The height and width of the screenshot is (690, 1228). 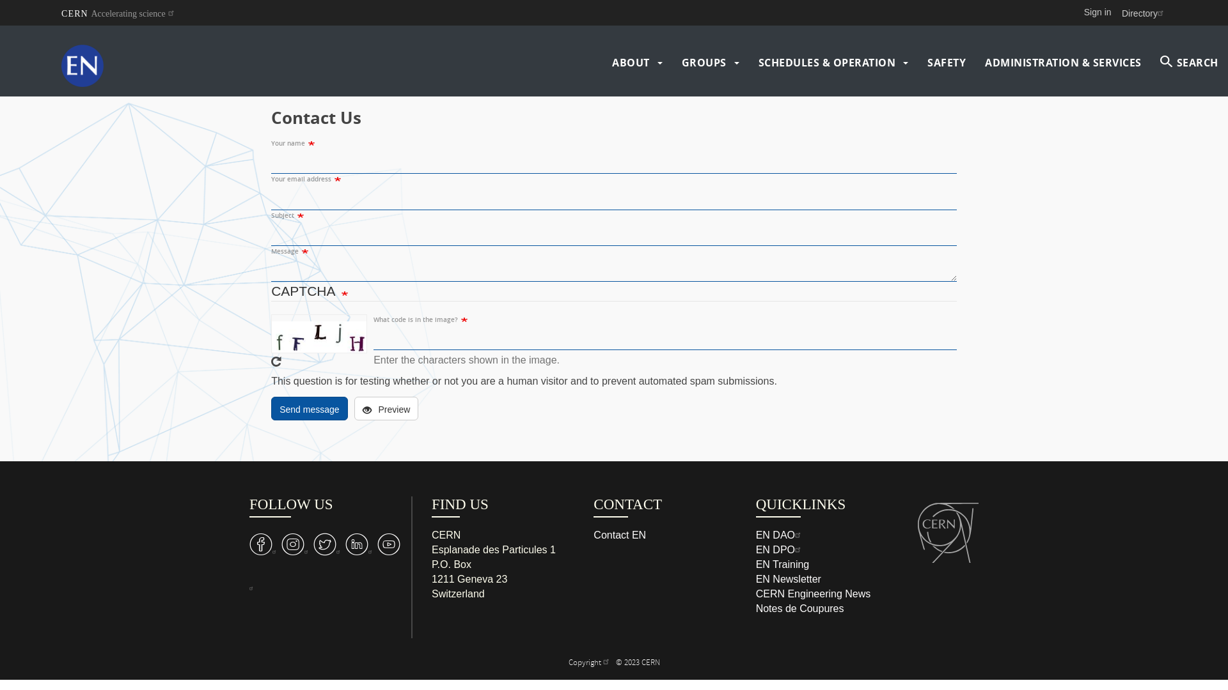 I want to click on EN Newsletter, so click(x=789, y=579).